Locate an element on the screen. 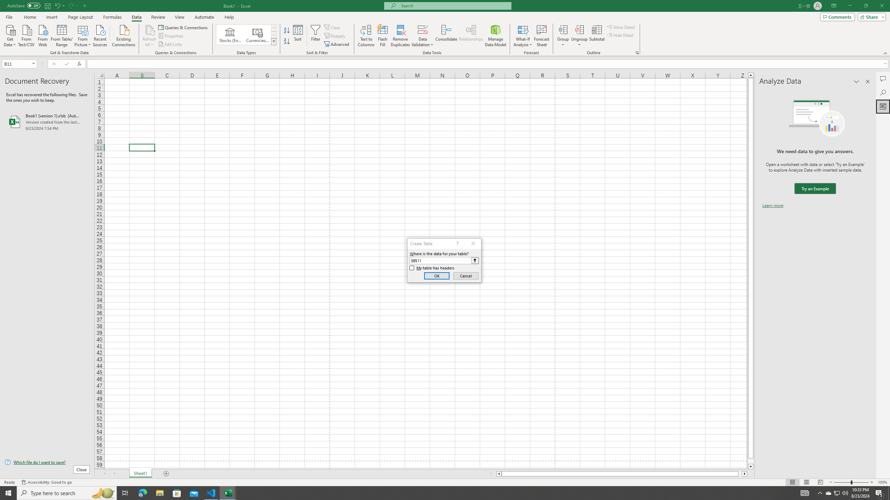 Image resolution: width=890 pixels, height=500 pixels. Subtotal is located at coordinates (597, 36).